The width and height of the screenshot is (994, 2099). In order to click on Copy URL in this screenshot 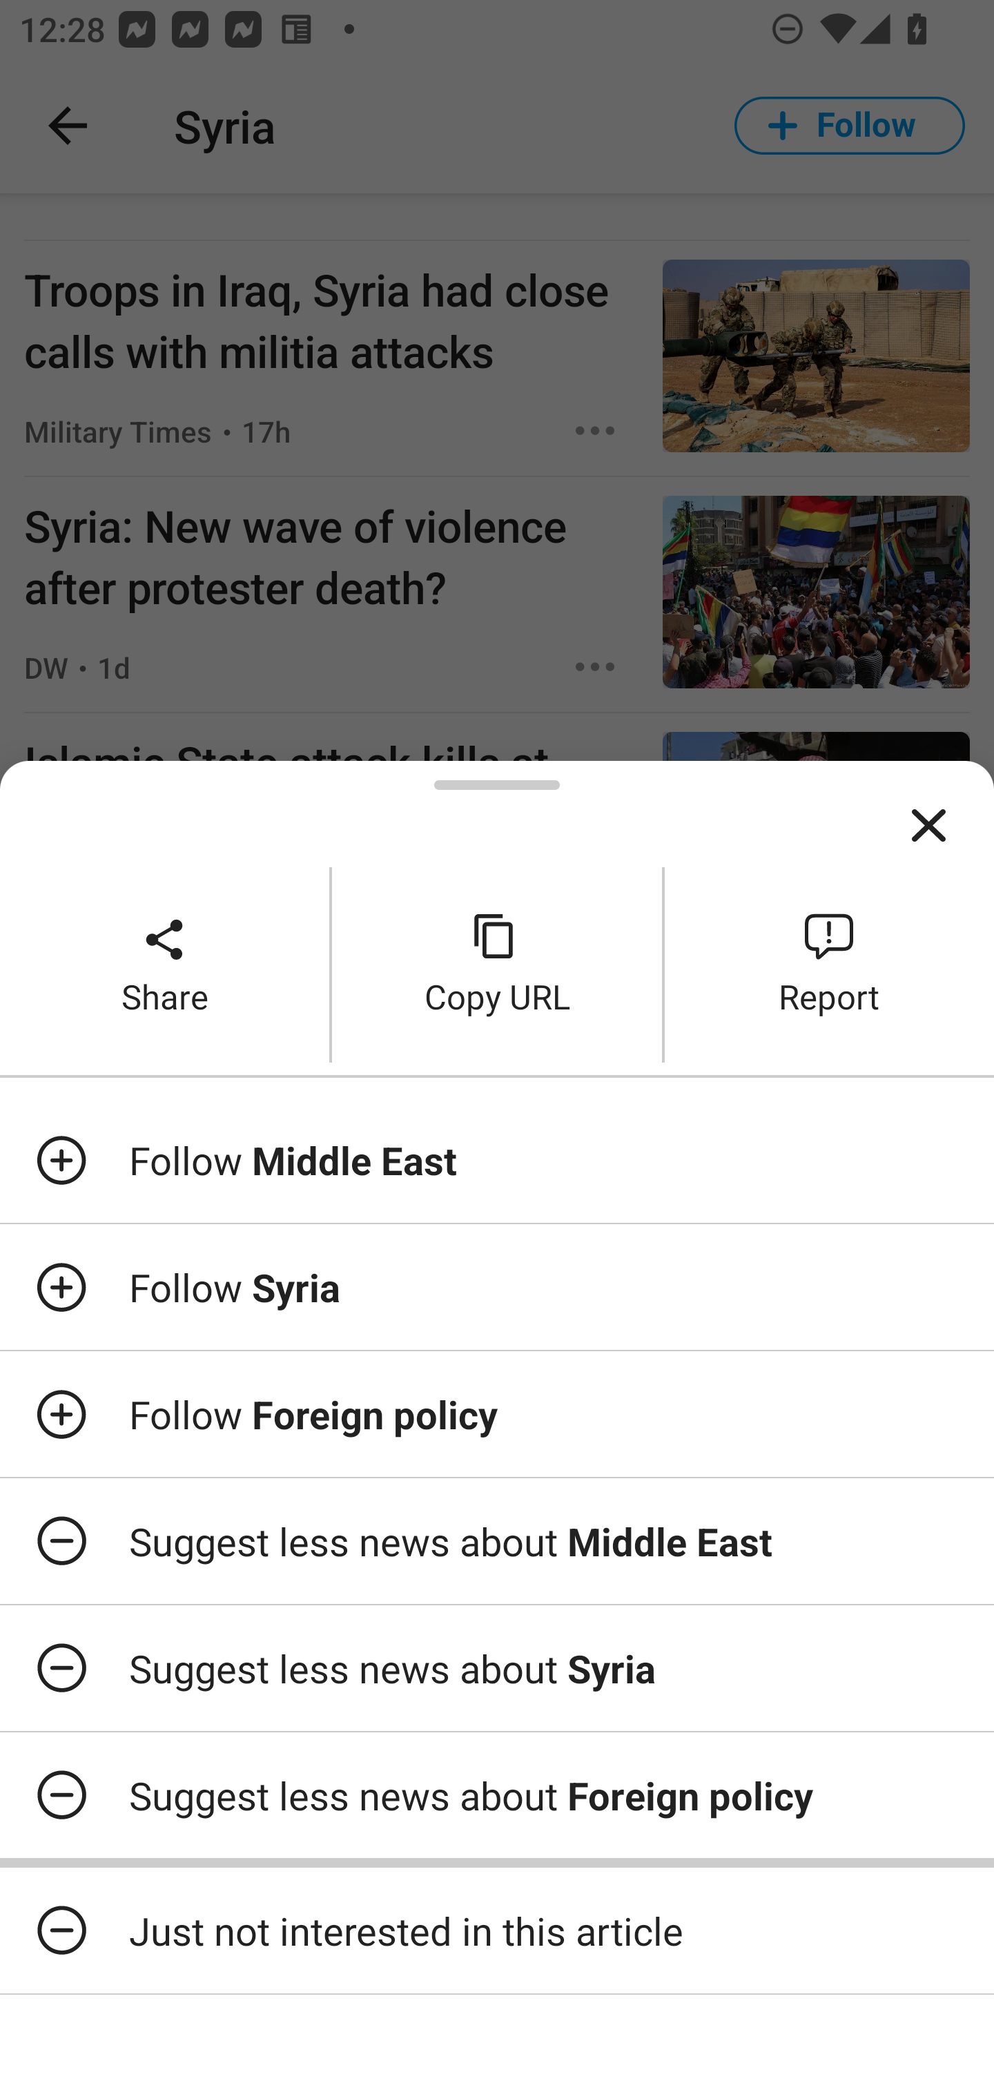, I will do `click(497, 964)`.